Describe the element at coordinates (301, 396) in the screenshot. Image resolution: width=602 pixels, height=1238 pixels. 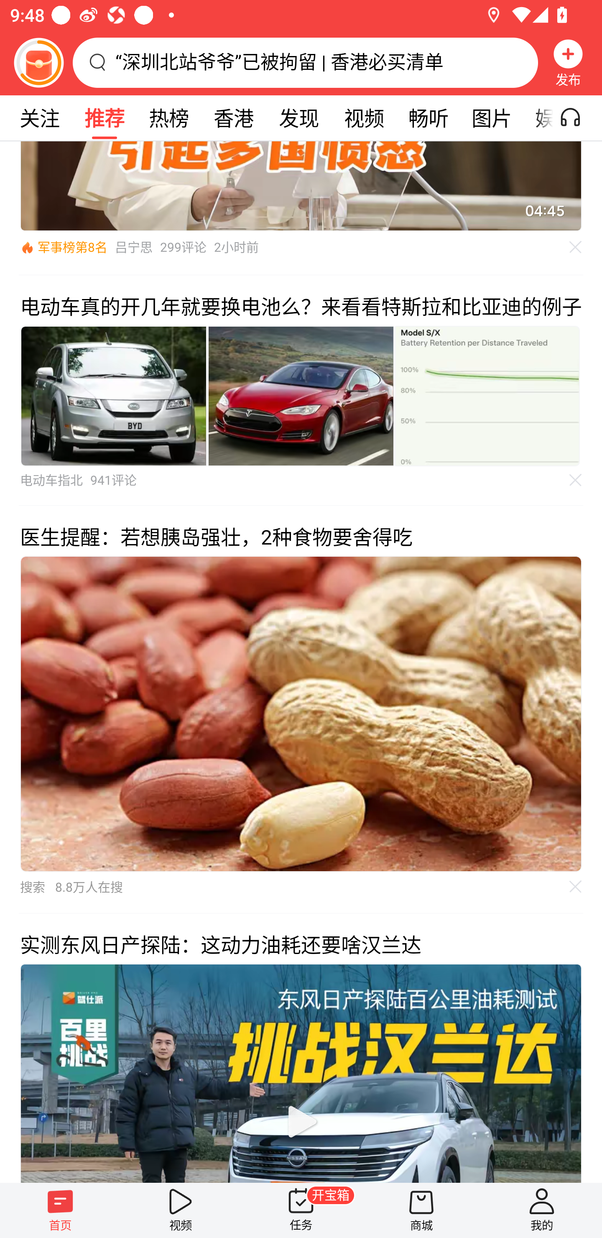
I see `内容图片` at that location.